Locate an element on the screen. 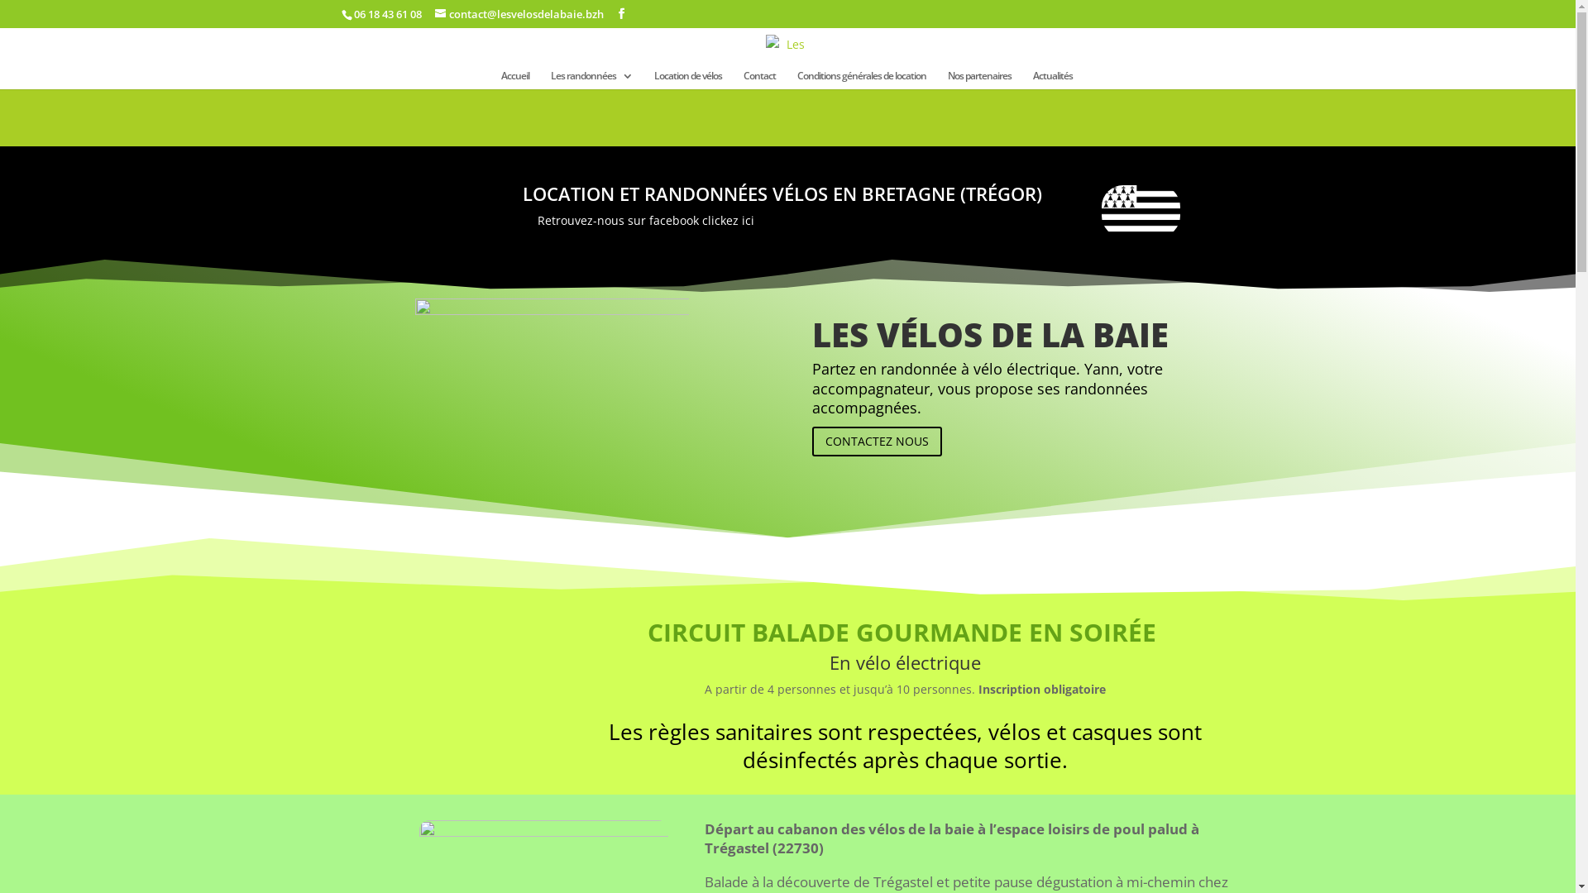  Accueil is located at coordinates (515, 79).